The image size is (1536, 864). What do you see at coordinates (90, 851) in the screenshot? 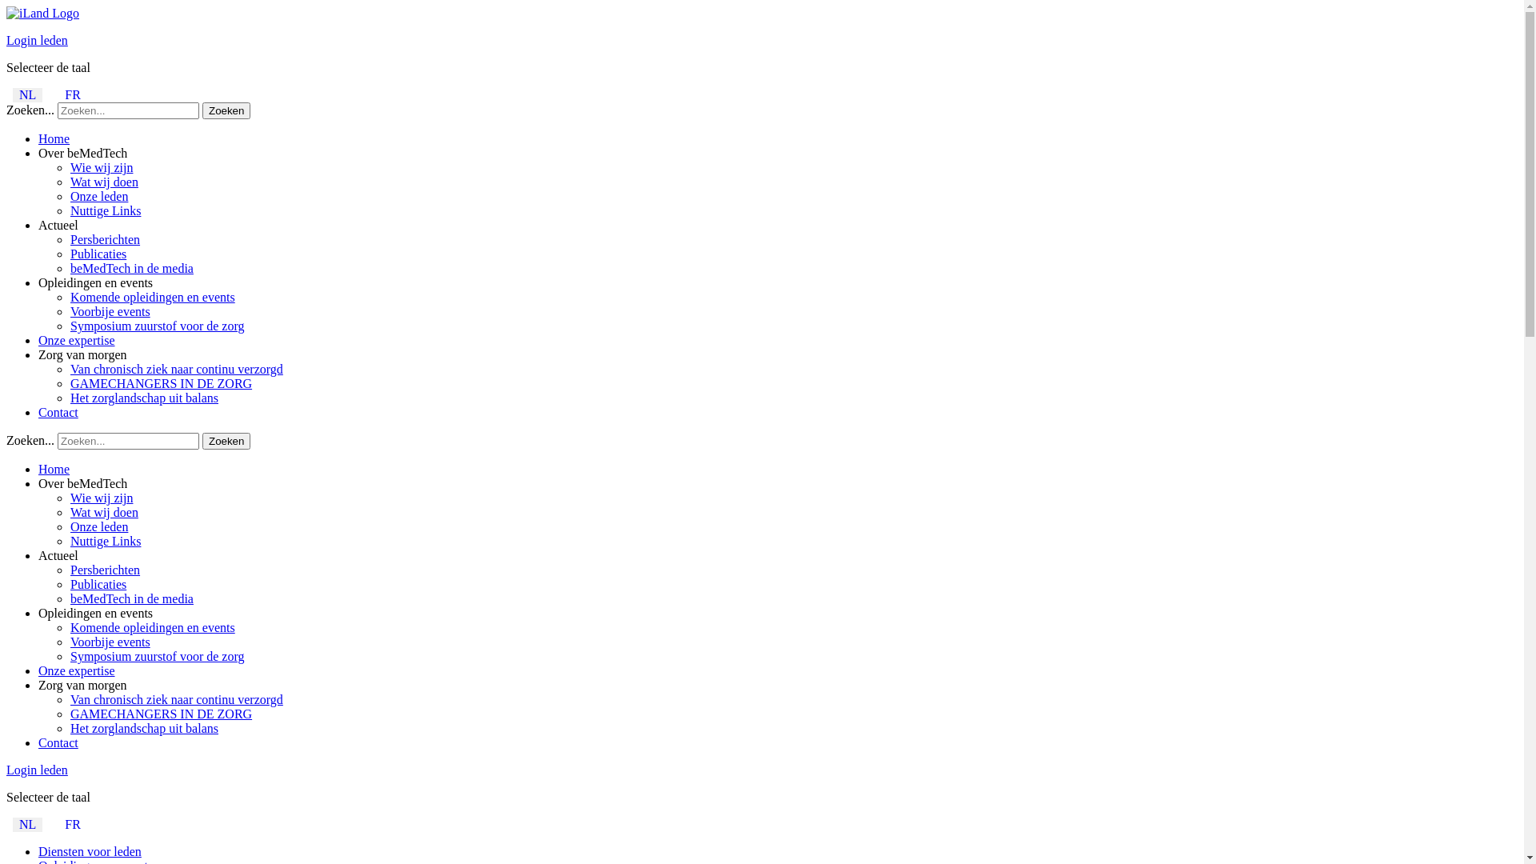
I see `Diensten voor leden` at bounding box center [90, 851].